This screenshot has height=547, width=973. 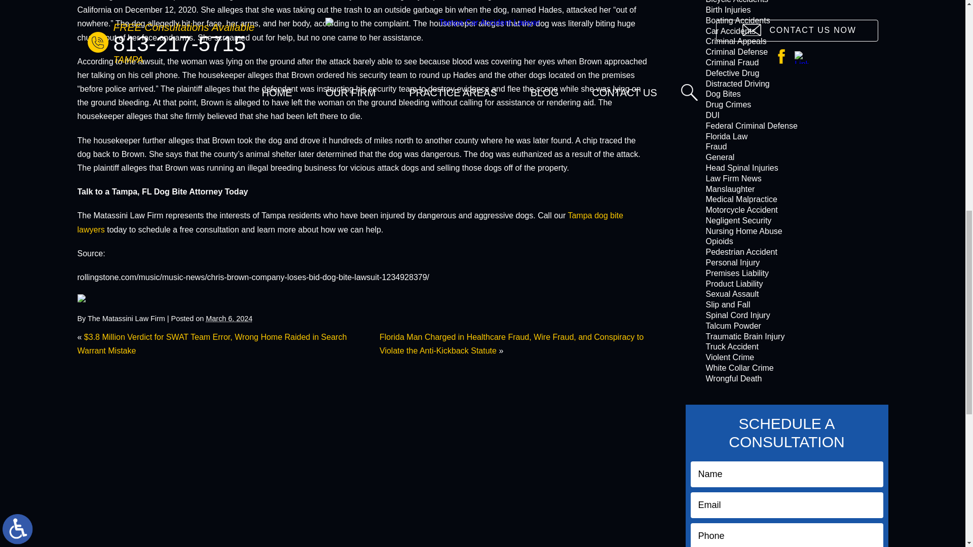 I want to click on Facebook, so click(x=81, y=298).